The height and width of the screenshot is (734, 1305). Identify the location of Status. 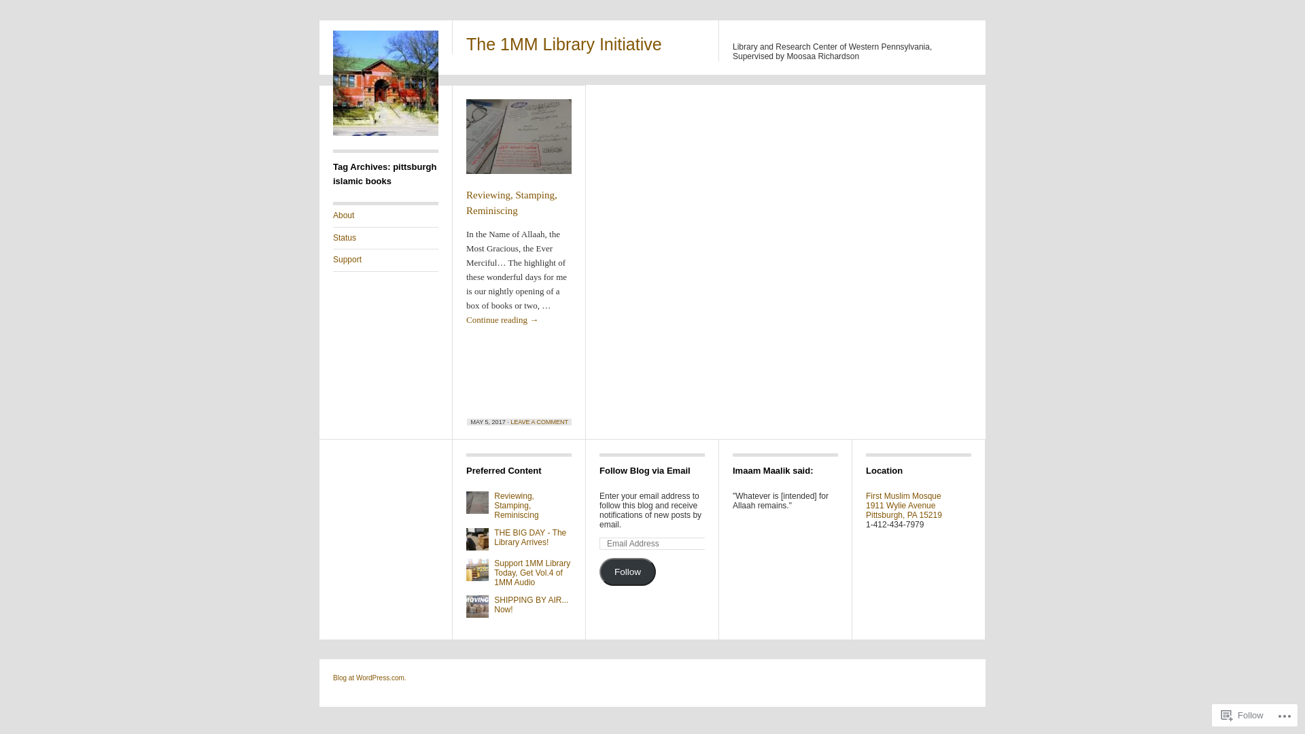
(385, 239).